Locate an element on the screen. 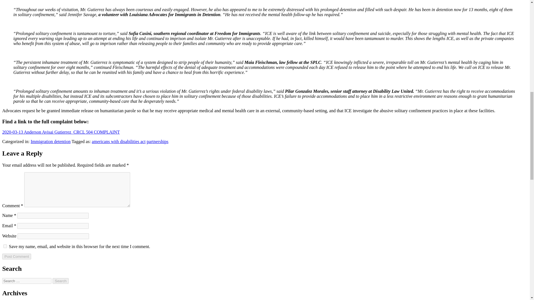 The height and width of the screenshot is (300, 534). Search is located at coordinates (61, 281).